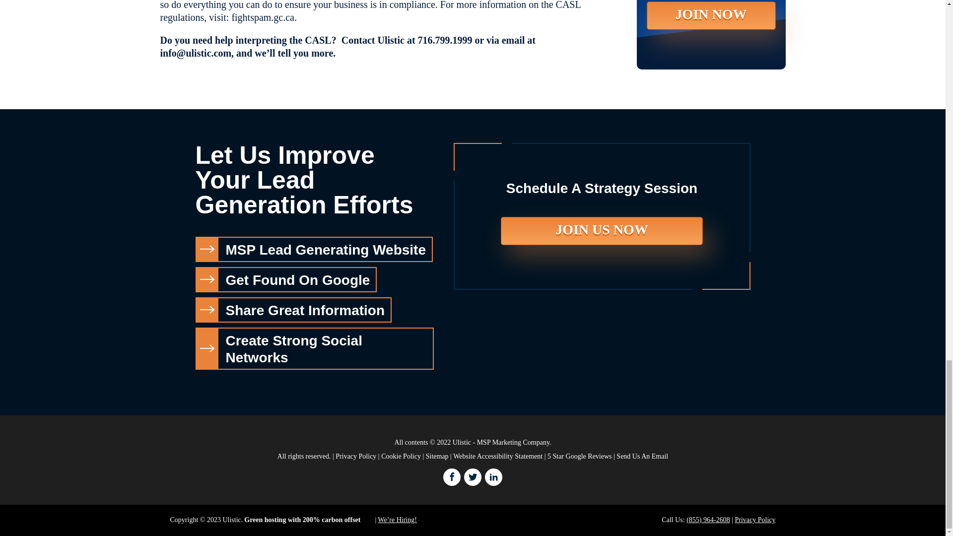  Describe the element at coordinates (355, 456) in the screenshot. I see `Privacy Policy` at that location.